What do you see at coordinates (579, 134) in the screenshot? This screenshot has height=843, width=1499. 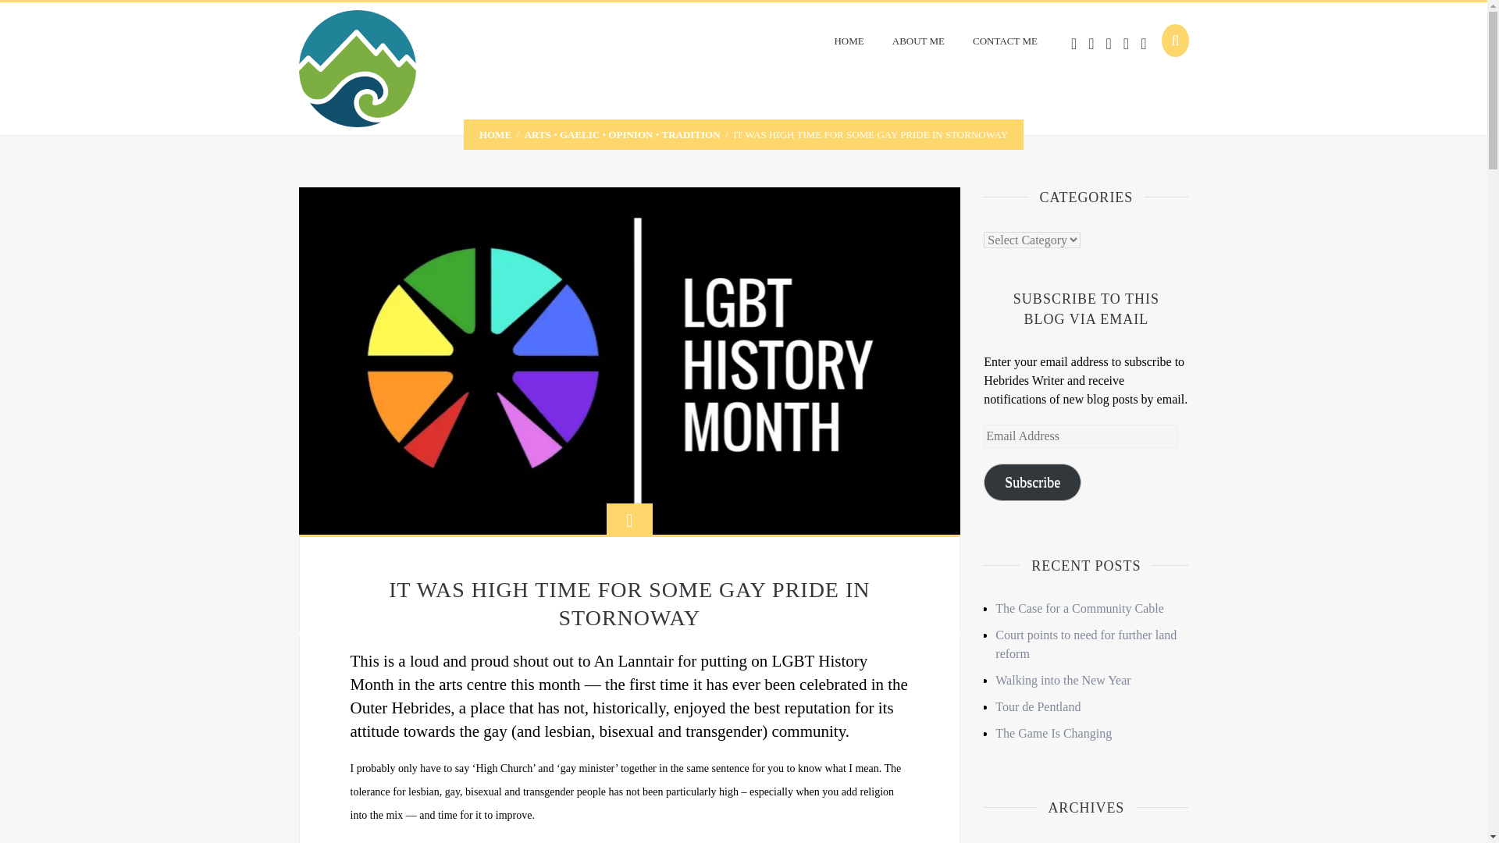 I see `GAELIC` at bounding box center [579, 134].